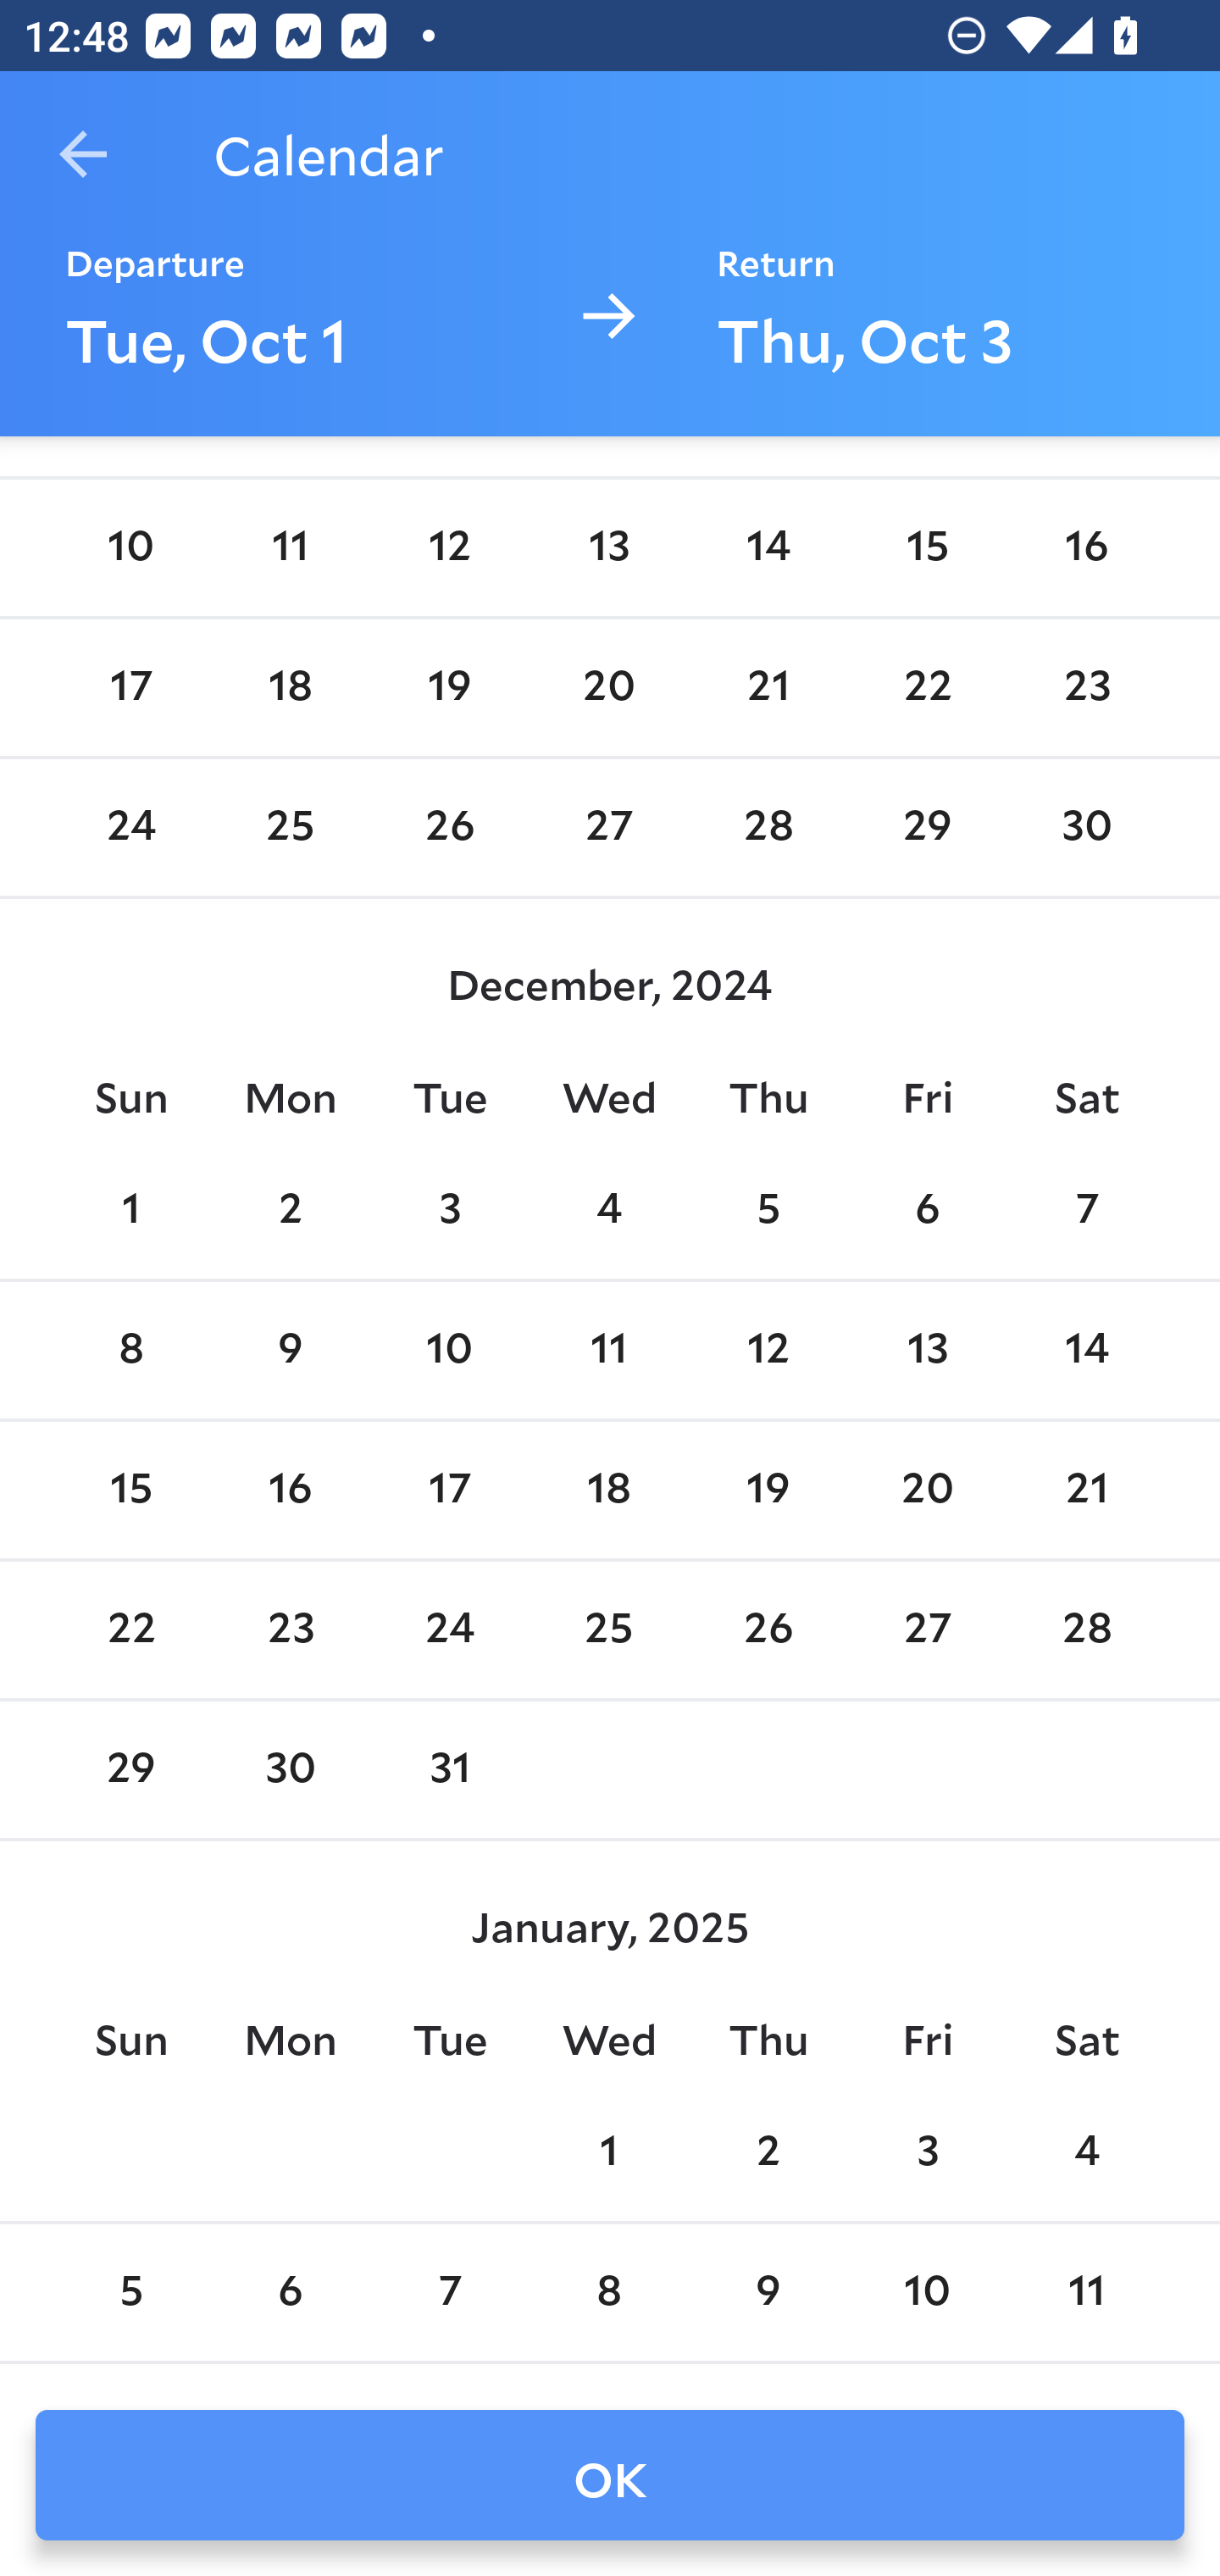  Describe the element at coordinates (768, 1491) in the screenshot. I see `19` at that location.